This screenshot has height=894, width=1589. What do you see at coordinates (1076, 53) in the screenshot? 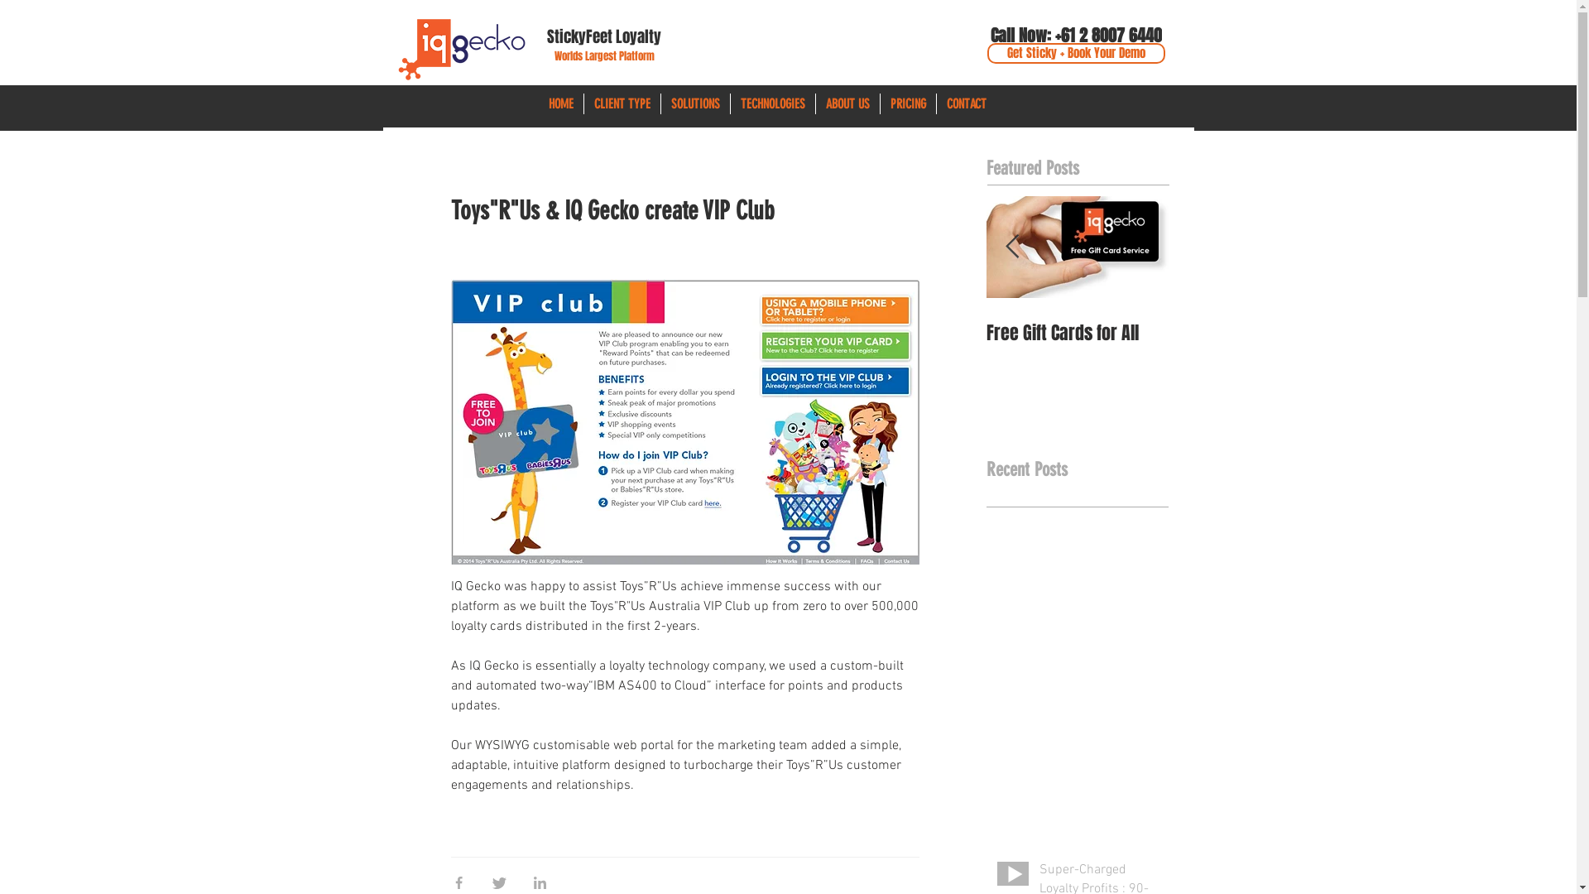
I see `Get Sticky + Book Your Demo` at bounding box center [1076, 53].